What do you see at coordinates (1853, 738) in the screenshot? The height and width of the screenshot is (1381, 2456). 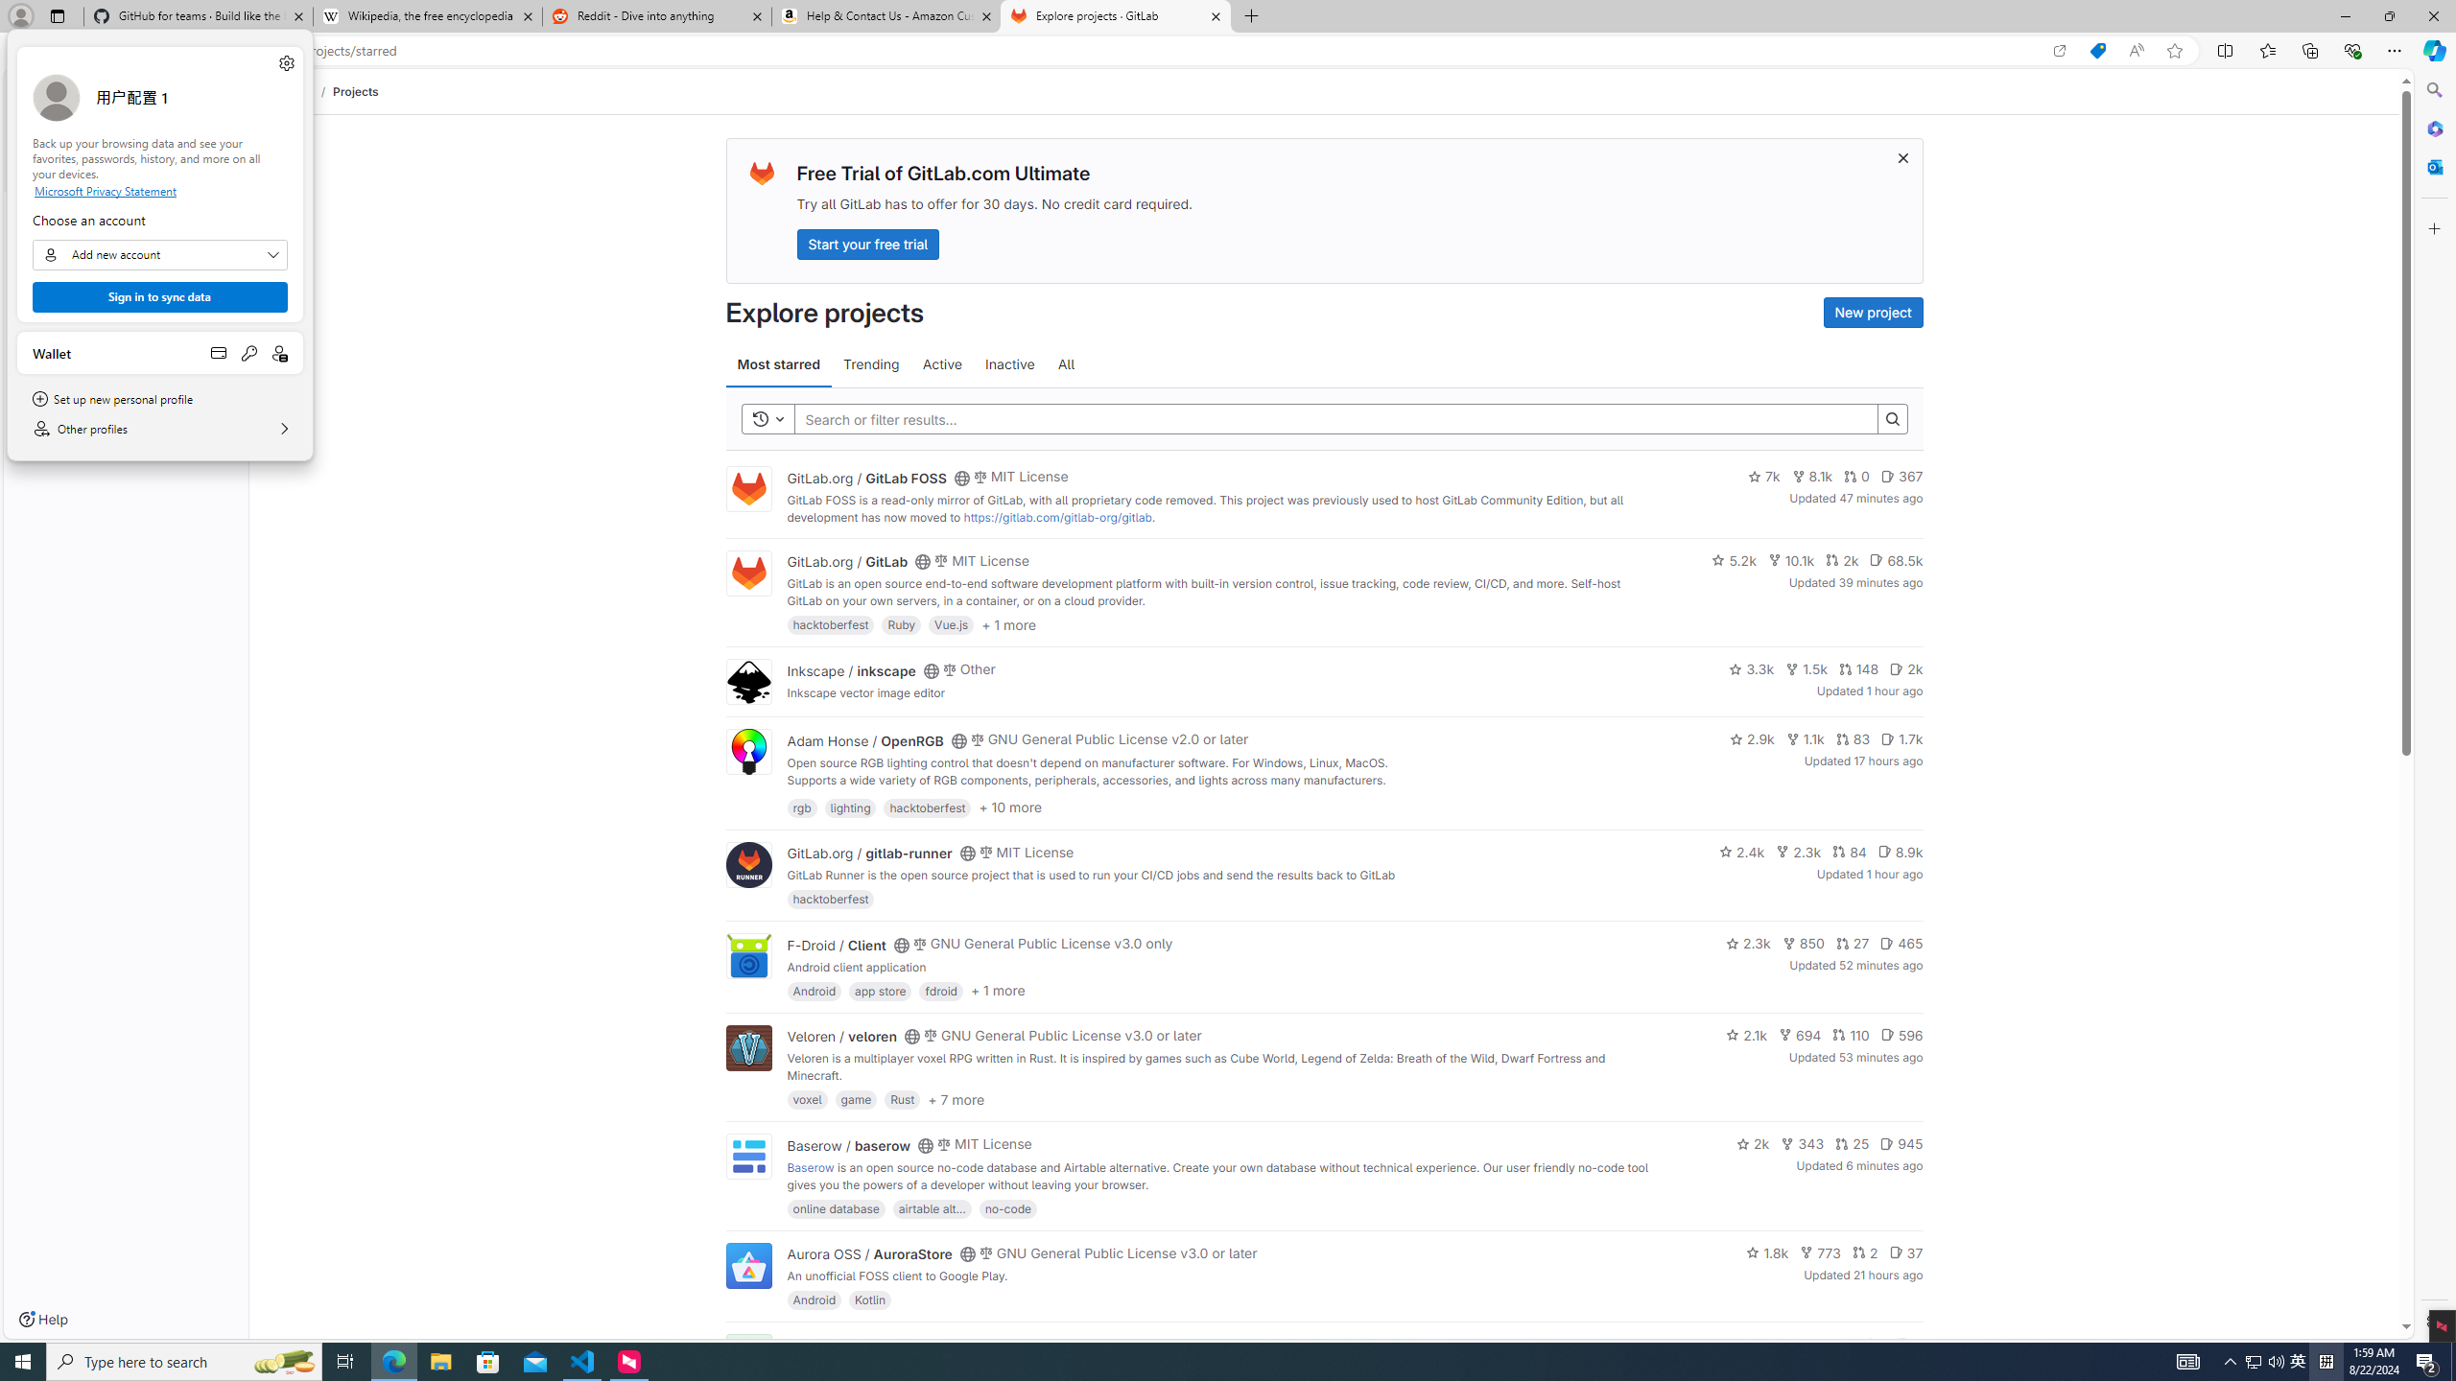 I see `83` at bounding box center [1853, 738].